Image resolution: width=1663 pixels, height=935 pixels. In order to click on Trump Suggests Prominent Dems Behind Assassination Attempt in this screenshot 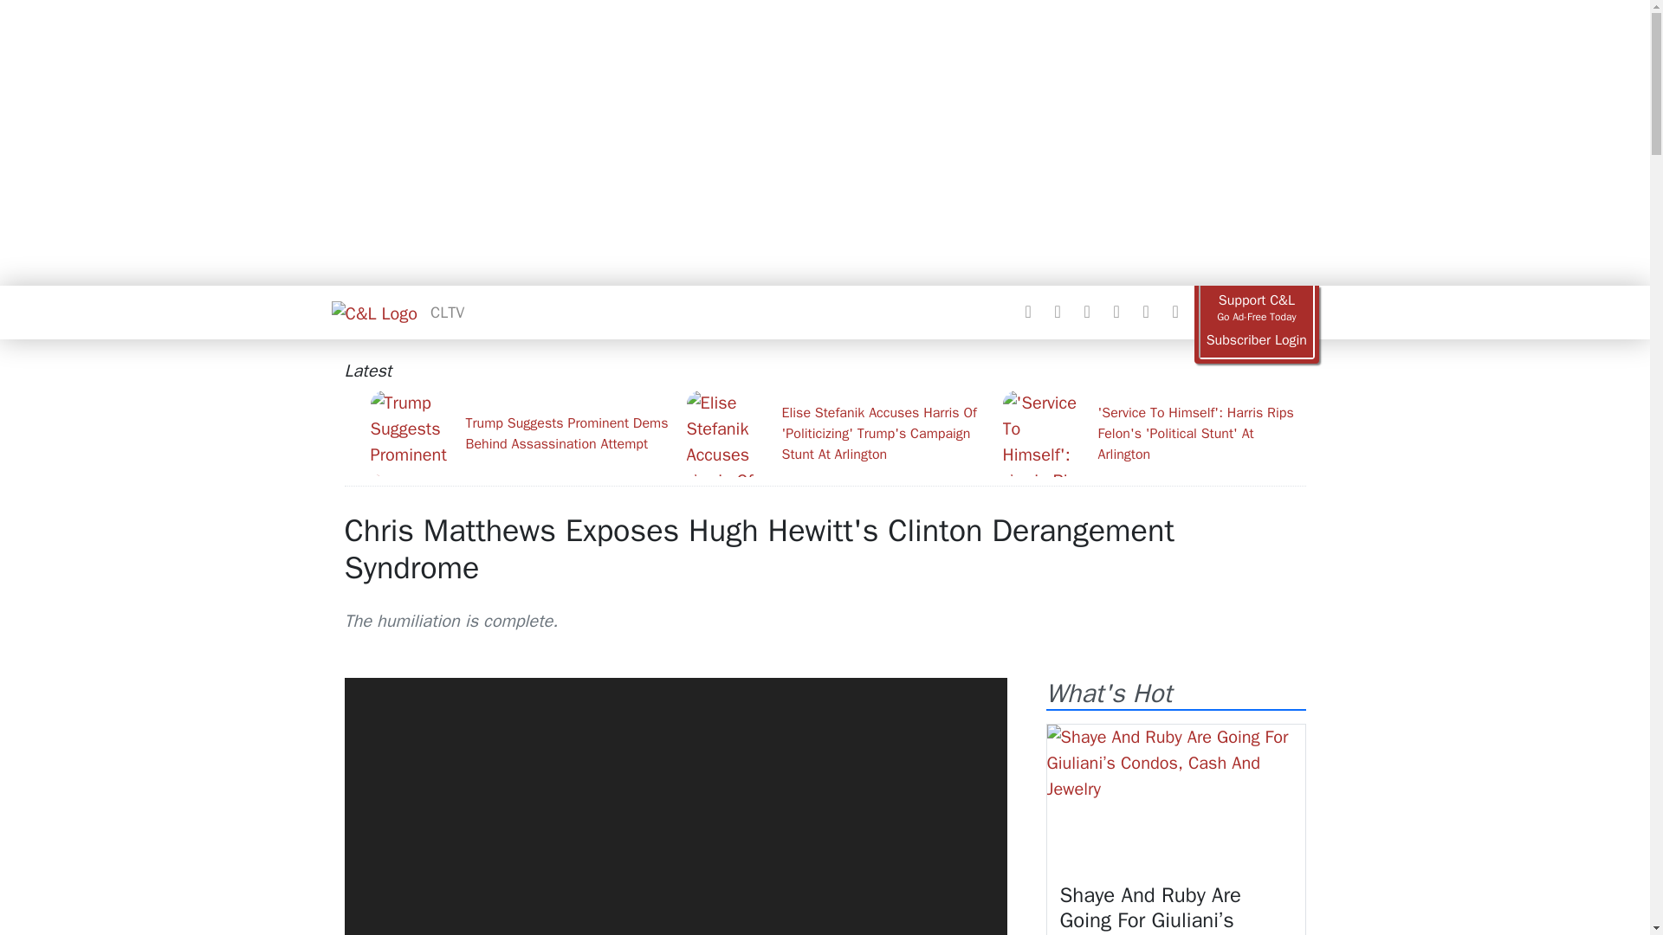, I will do `click(521, 433)`.